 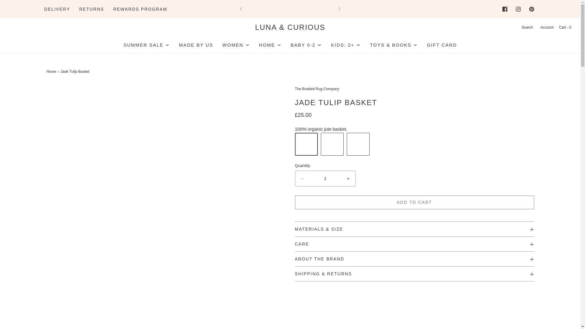 What do you see at coordinates (526, 27) in the screenshot?
I see `Search` at bounding box center [526, 27].